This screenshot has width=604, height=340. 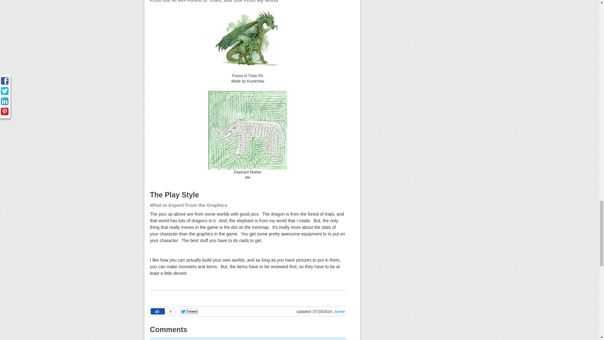 I want to click on Elephant Mother, so click(x=248, y=130).